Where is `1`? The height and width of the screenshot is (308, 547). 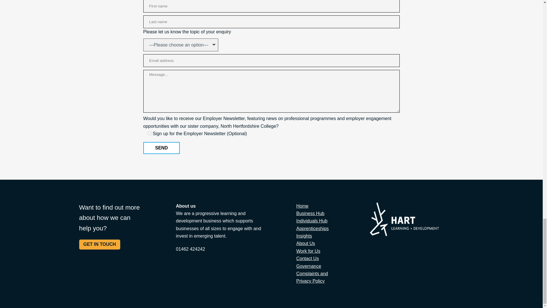 1 is located at coordinates (149, 133).